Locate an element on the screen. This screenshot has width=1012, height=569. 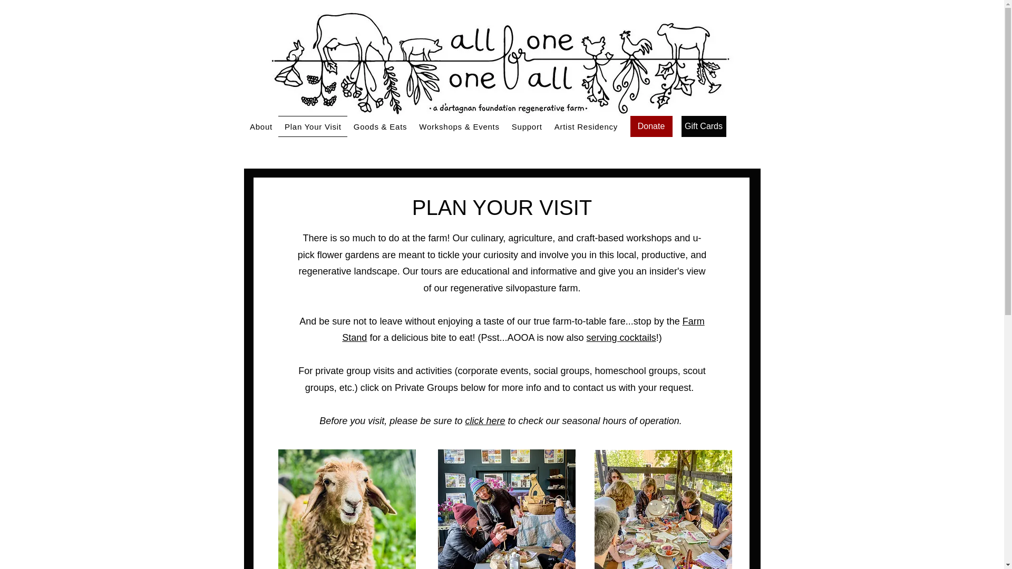
serving cocktails is located at coordinates (621, 337).